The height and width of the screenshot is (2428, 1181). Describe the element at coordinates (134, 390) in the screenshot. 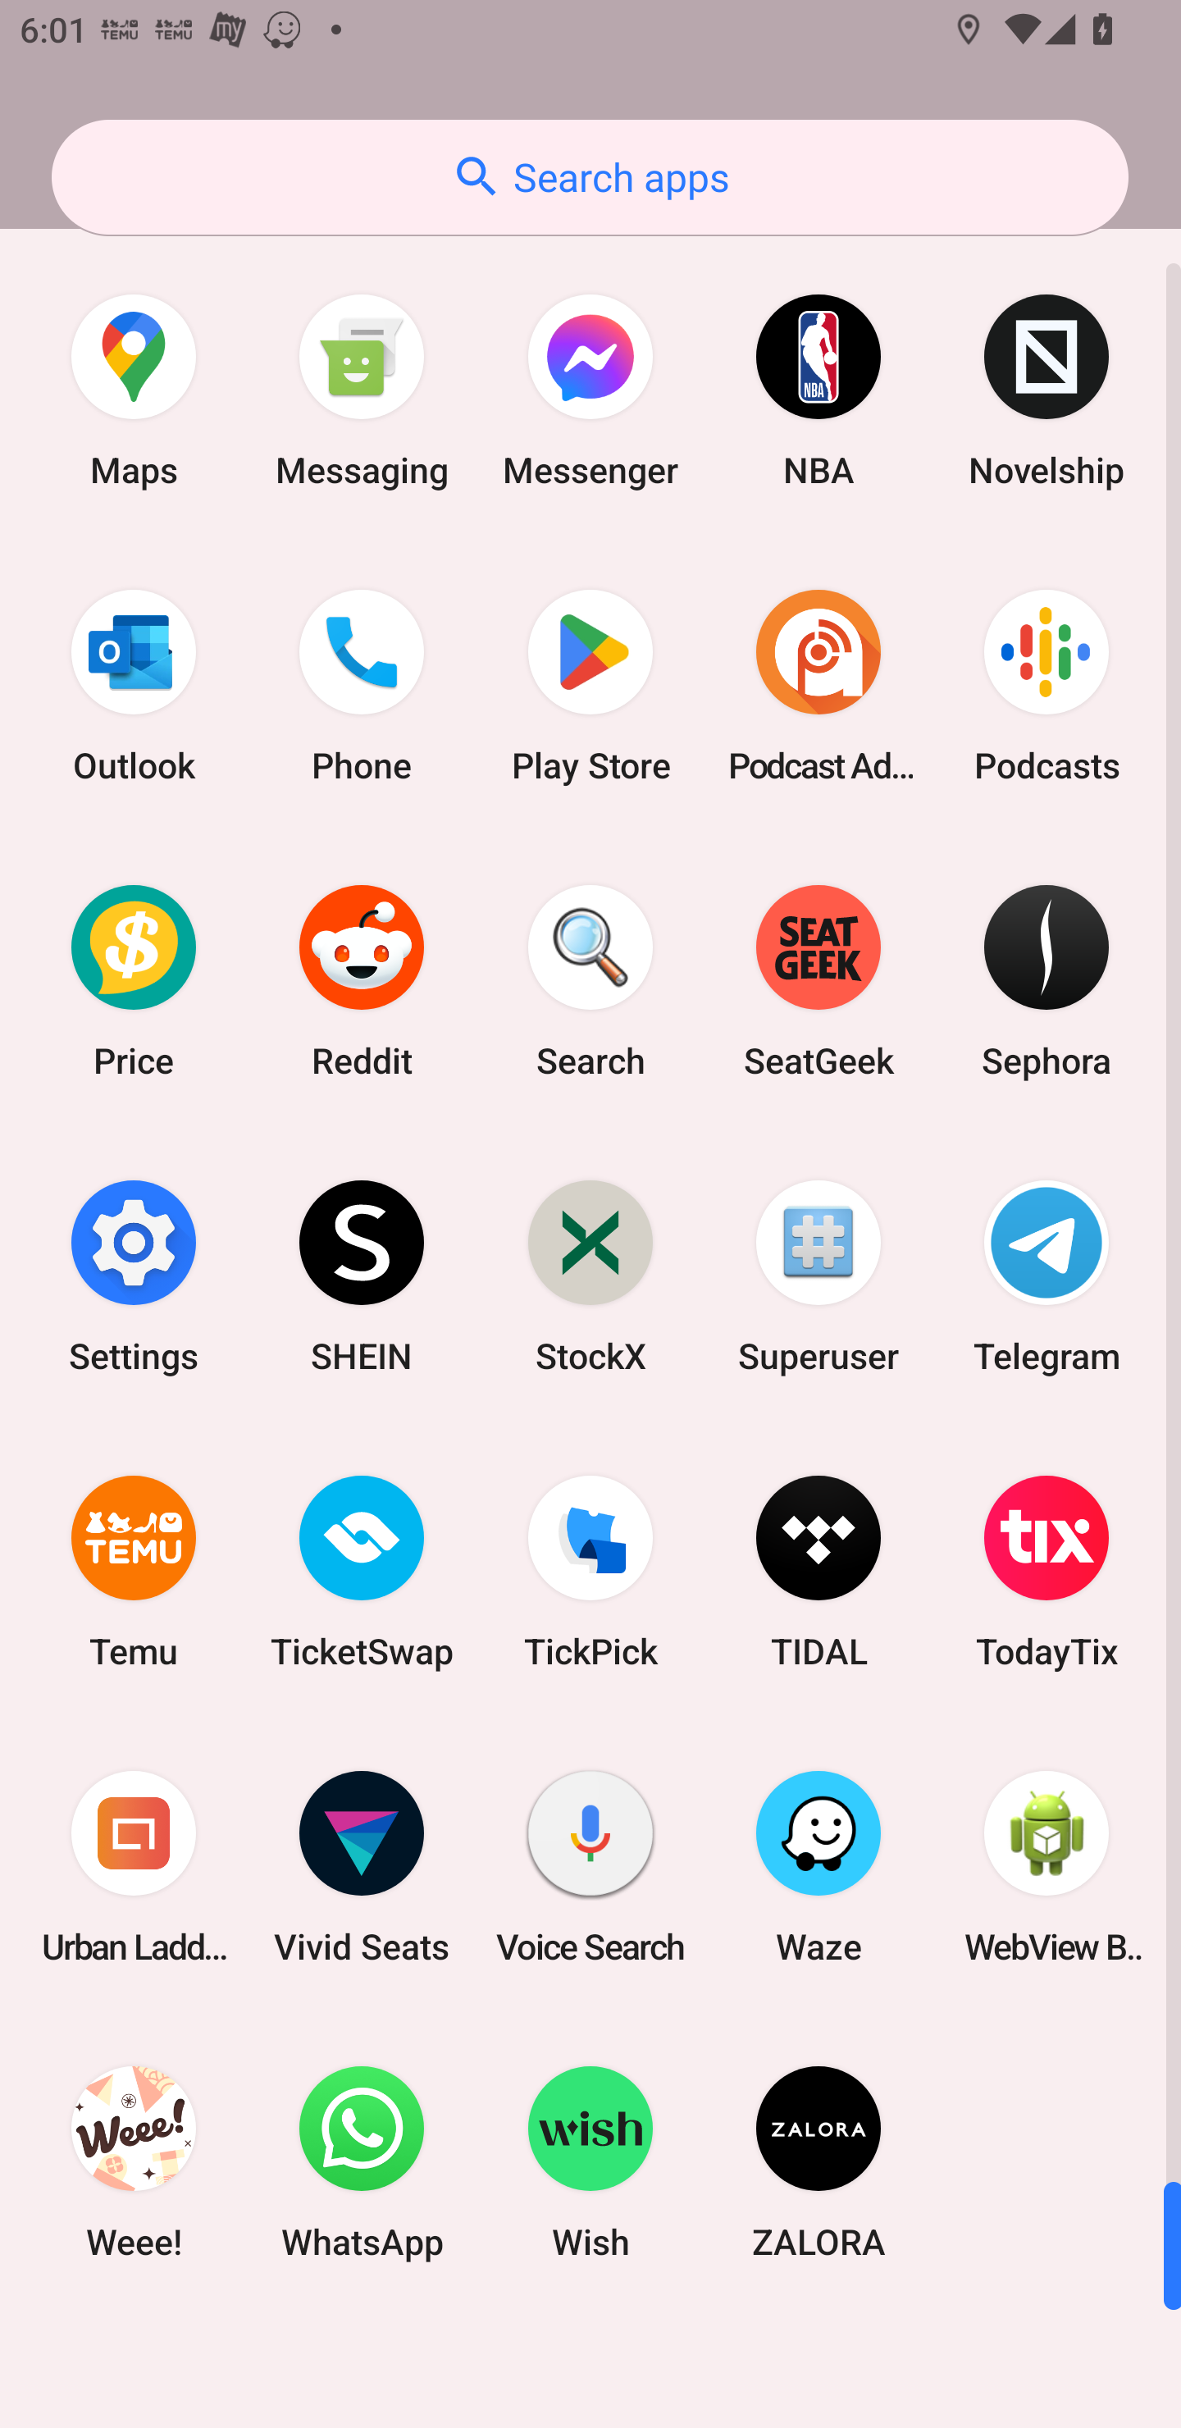

I see `Maps` at that location.